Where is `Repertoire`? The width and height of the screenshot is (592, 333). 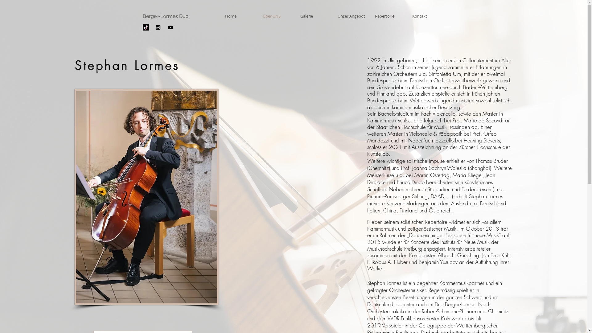 Repertoire is located at coordinates (388, 16).